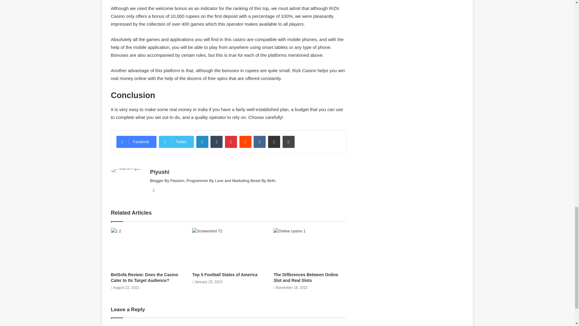  I want to click on Twitter, so click(176, 142).